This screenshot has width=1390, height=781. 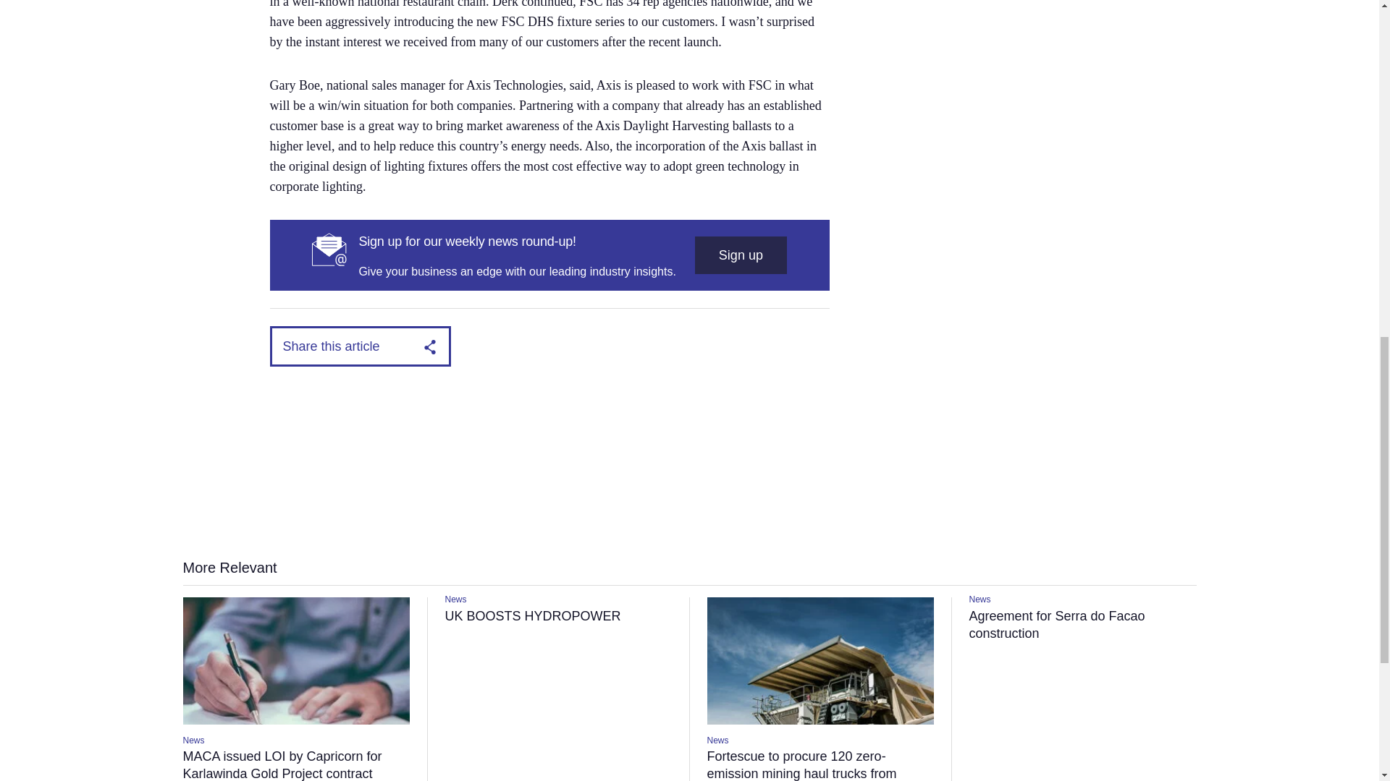 What do you see at coordinates (579, 301) in the screenshot?
I see `on` at bounding box center [579, 301].